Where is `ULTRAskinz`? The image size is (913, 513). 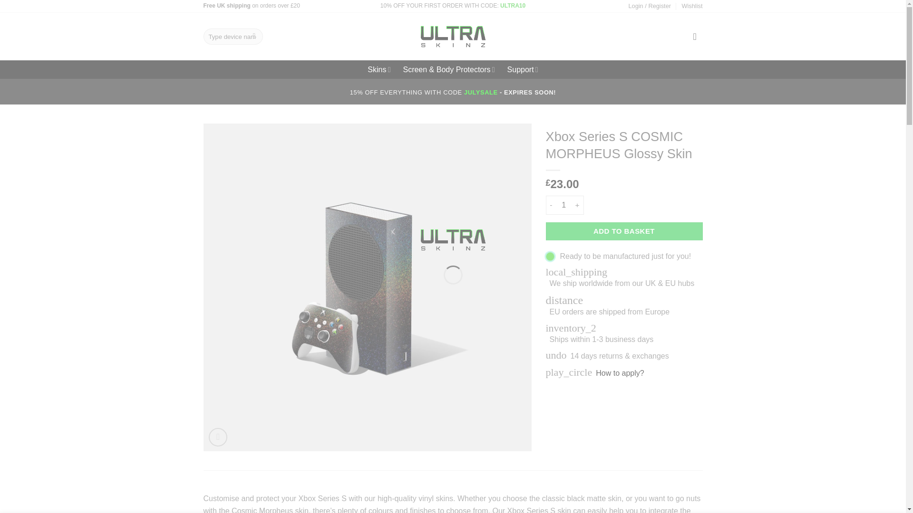
ULTRAskinz is located at coordinates (452, 36).